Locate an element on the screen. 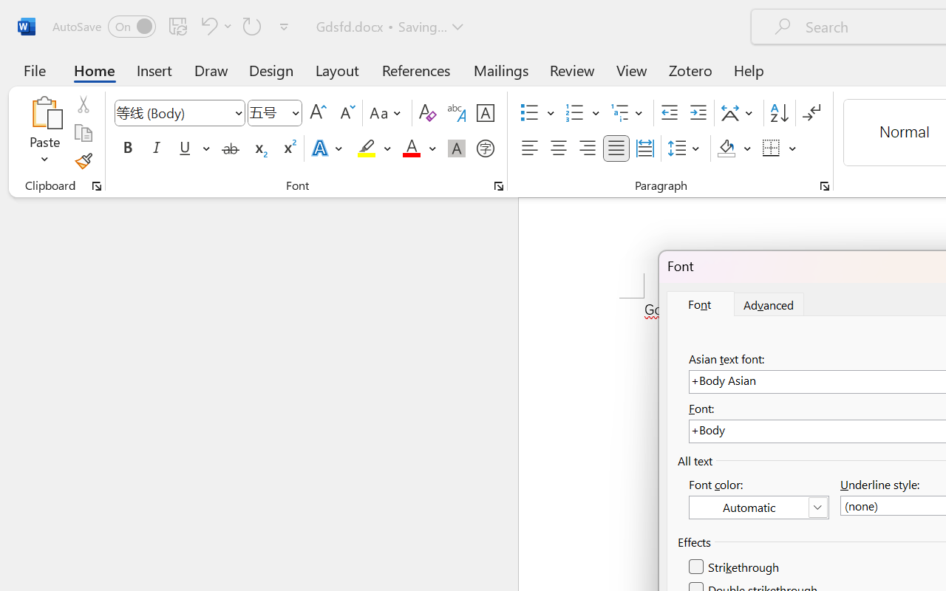 The height and width of the screenshot is (591, 946). Text Highlight Color Yellow is located at coordinates (367, 148).